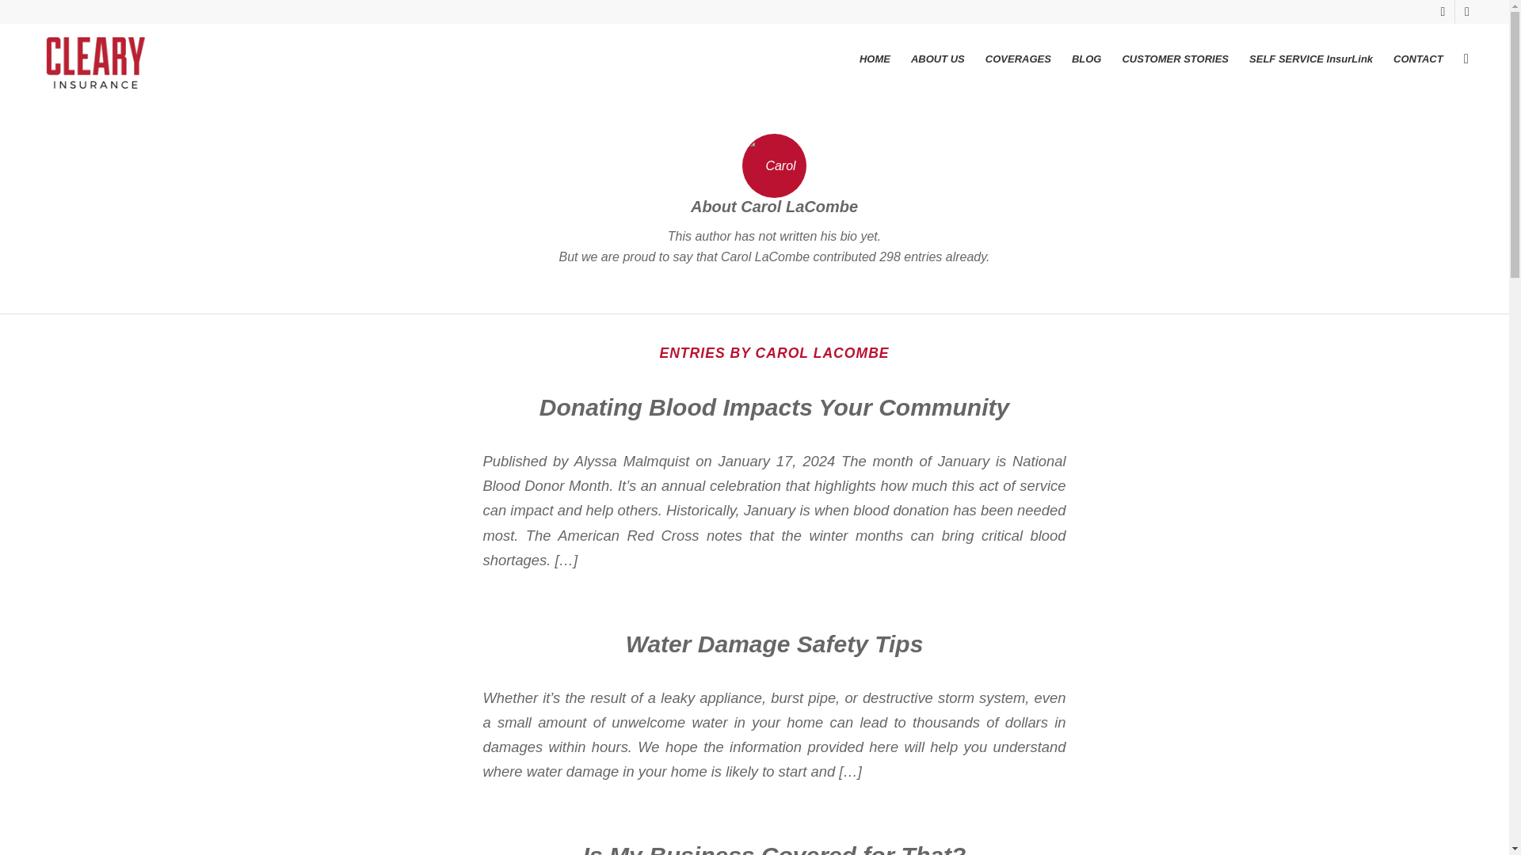  Describe the element at coordinates (775, 407) in the screenshot. I see `Permanent Link: Donating Blood Impacts Your Community` at that location.